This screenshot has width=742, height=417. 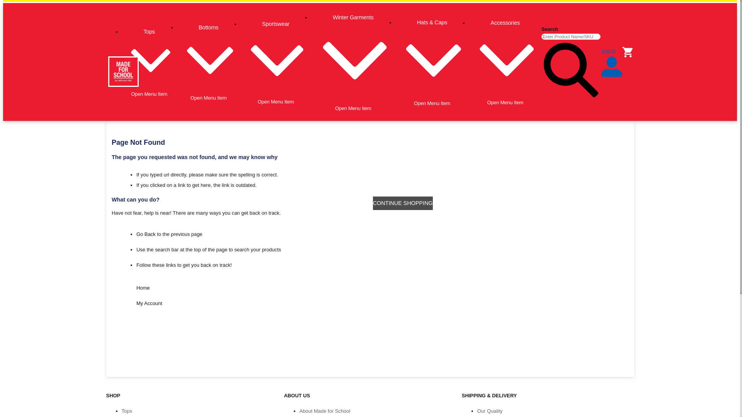 What do you see at coordinates (149, 303) in the screenshot?
I see `My Account` at bounding box center [149, 303].